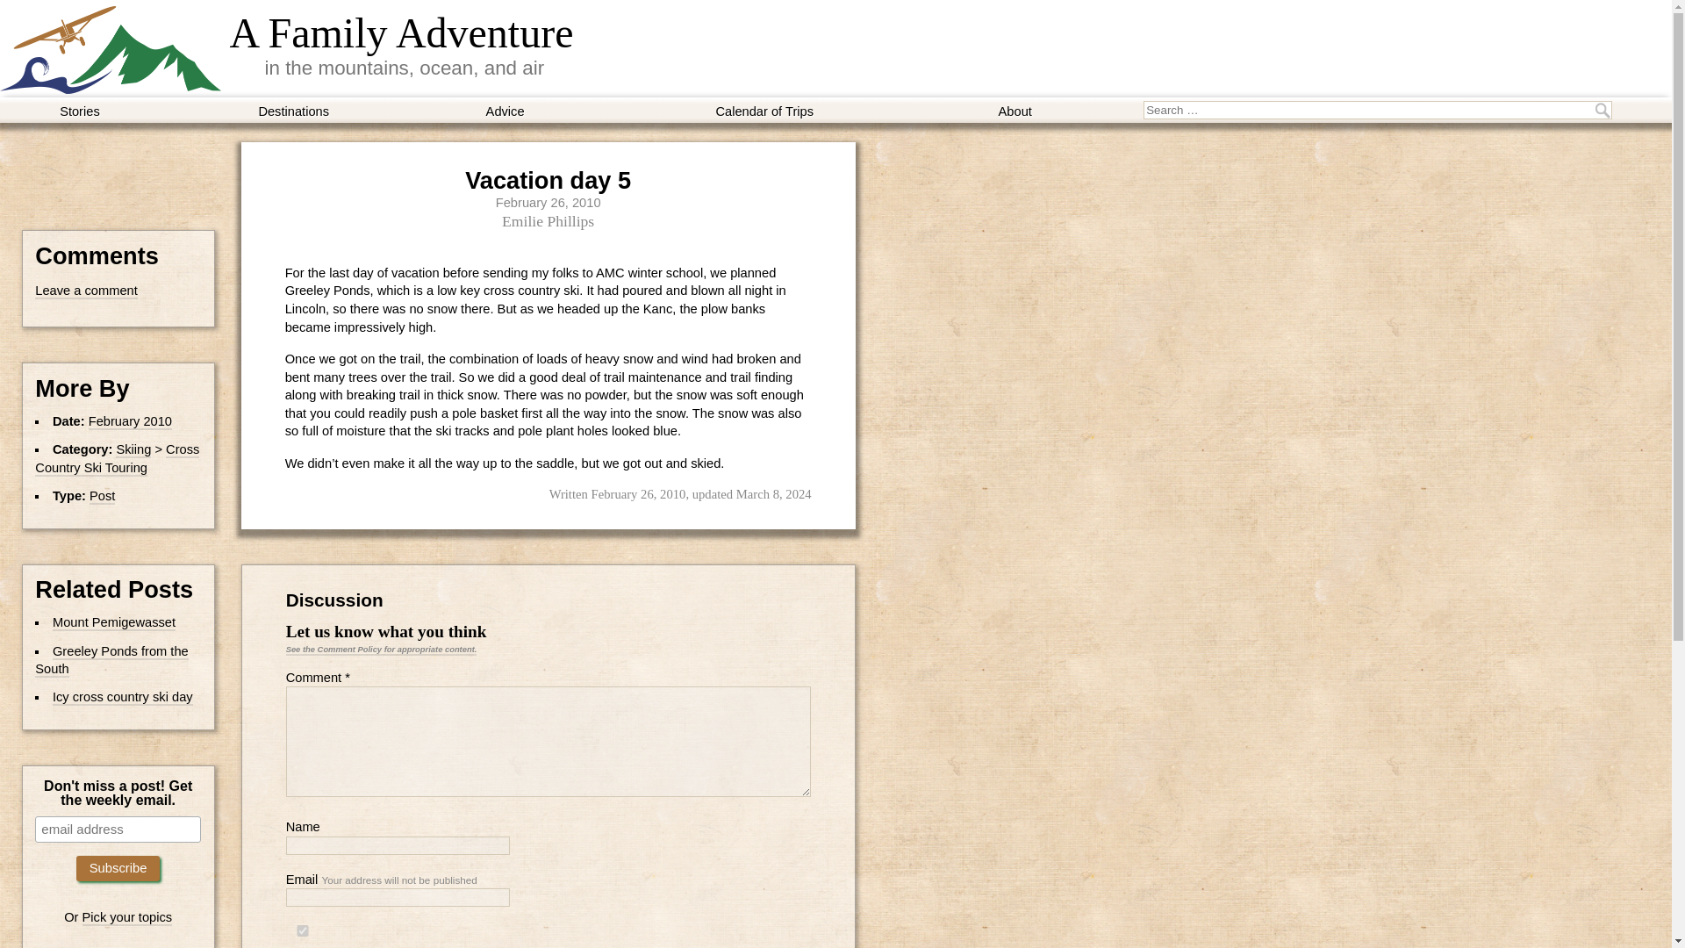  Describe the element at coordinates (118, 869) in the screenshot. I see `Subscribe` at that location.